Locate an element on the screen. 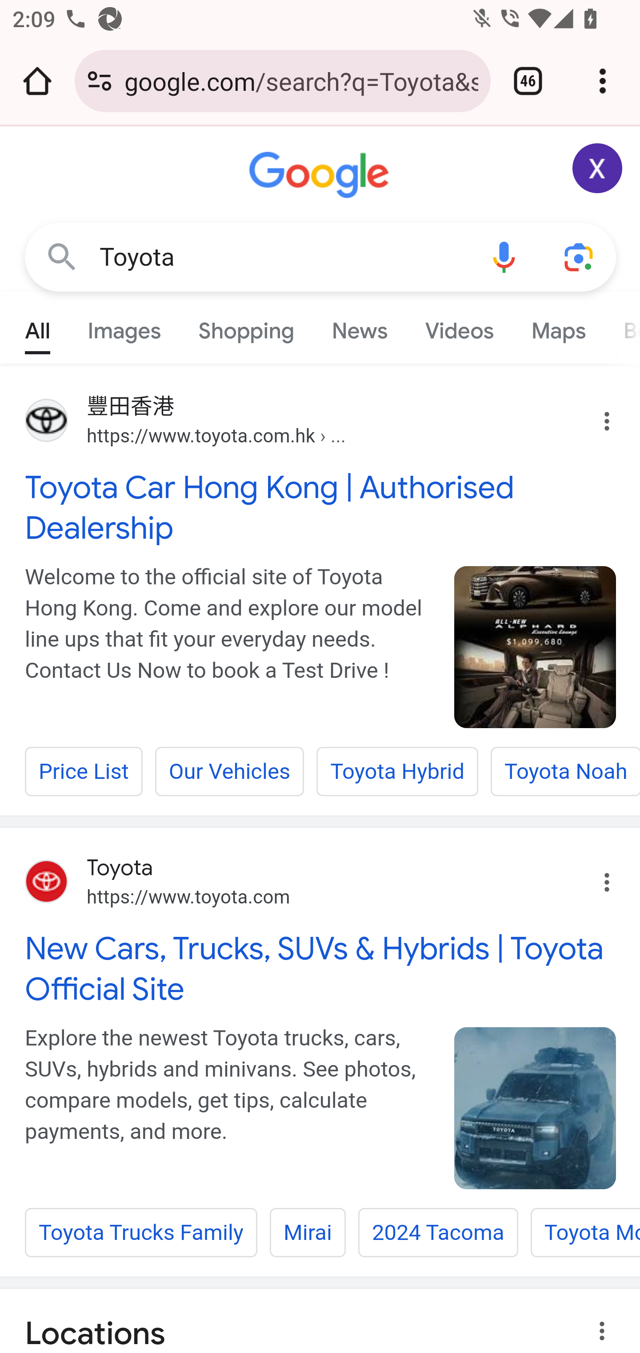 This screenshot has height=1353, width=640. 2024 Tacoma is located at coordinates (438, 1232).